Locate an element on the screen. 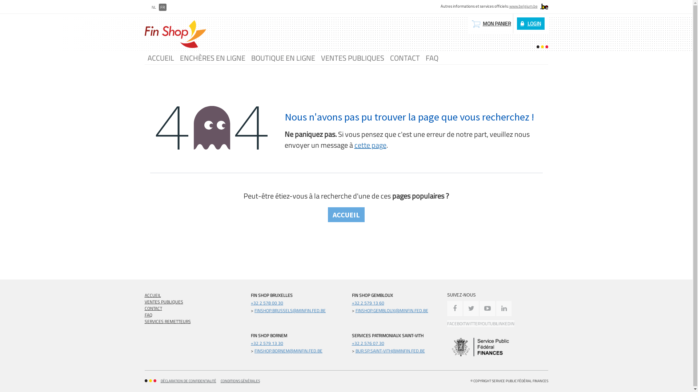 This screenshot has width=698, height=392. ACCUEIL is located at coordinates (153, 295).